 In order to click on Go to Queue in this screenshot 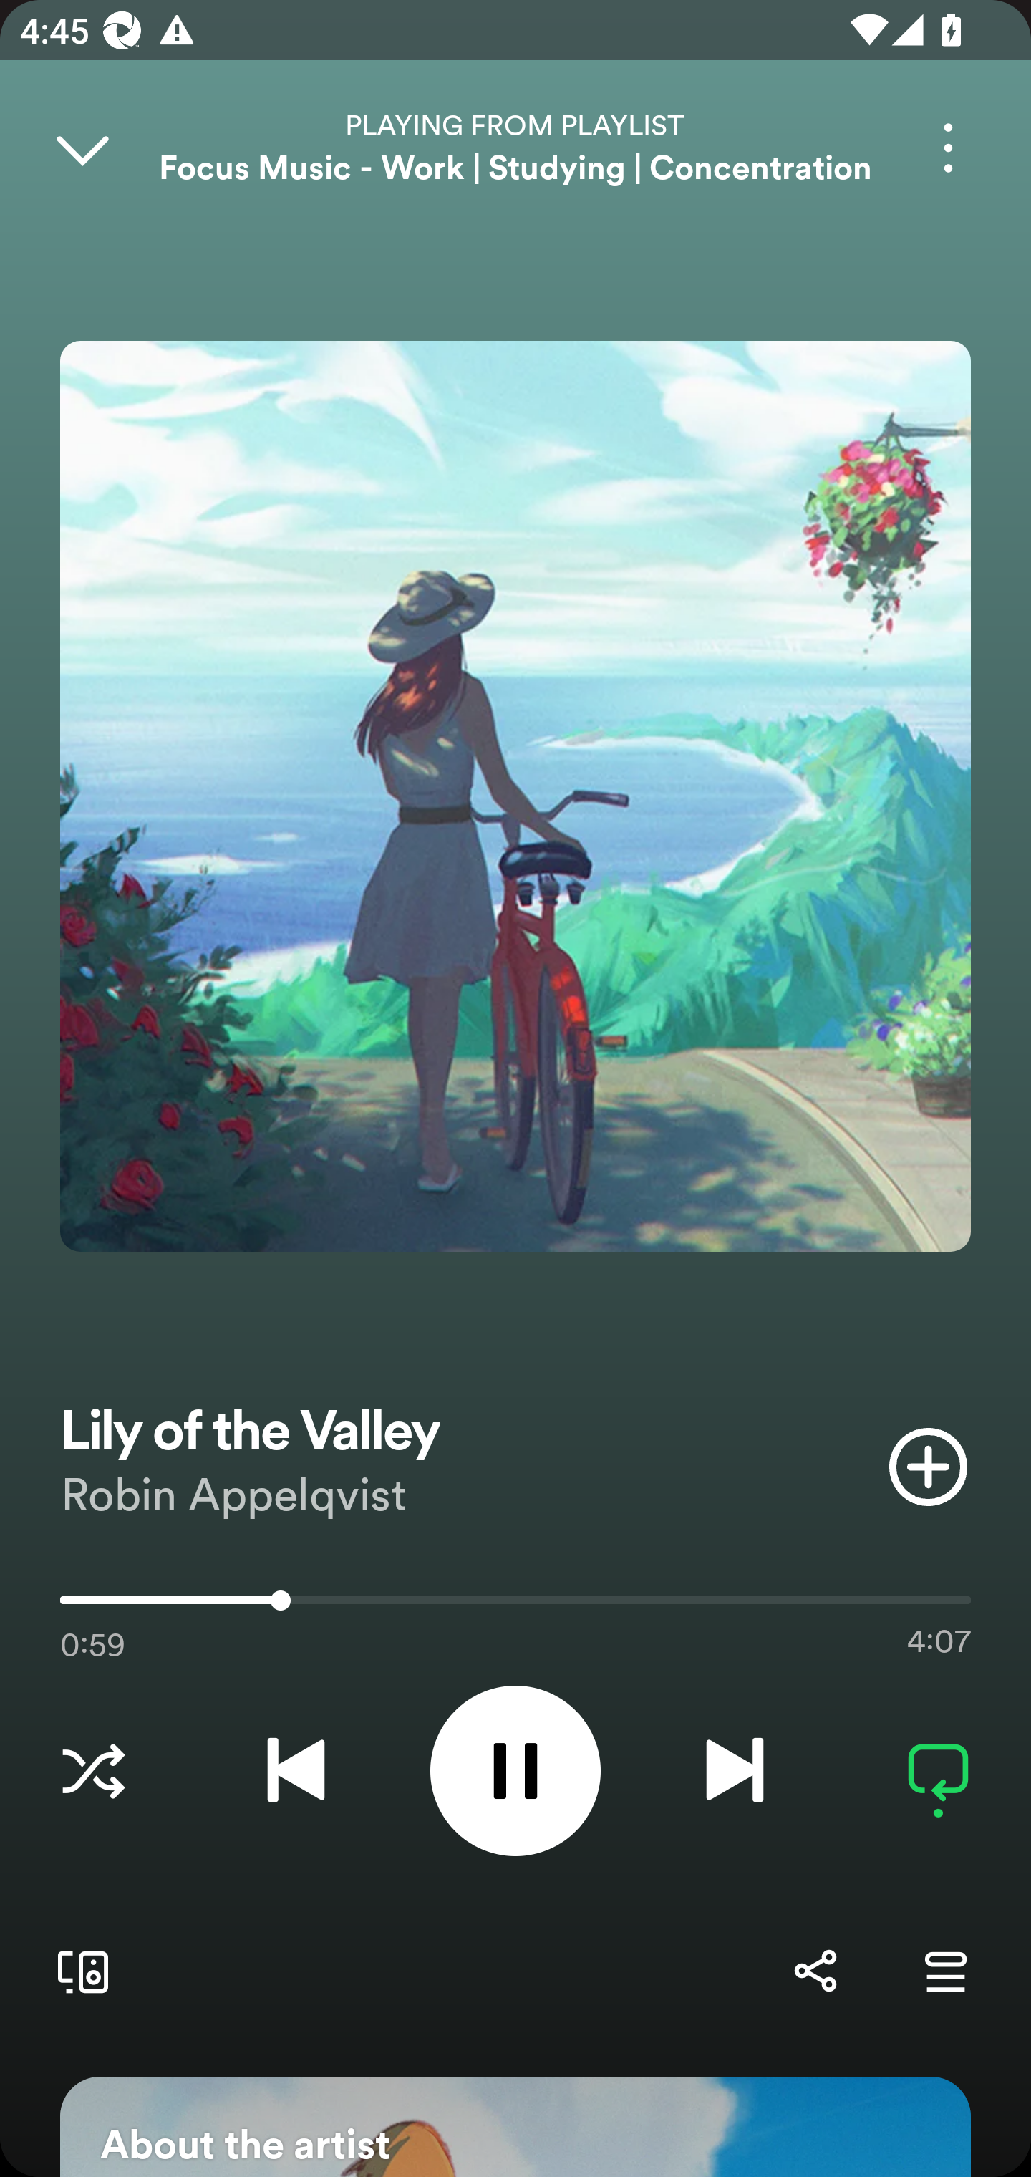, I will do `click(945, 1971)`.